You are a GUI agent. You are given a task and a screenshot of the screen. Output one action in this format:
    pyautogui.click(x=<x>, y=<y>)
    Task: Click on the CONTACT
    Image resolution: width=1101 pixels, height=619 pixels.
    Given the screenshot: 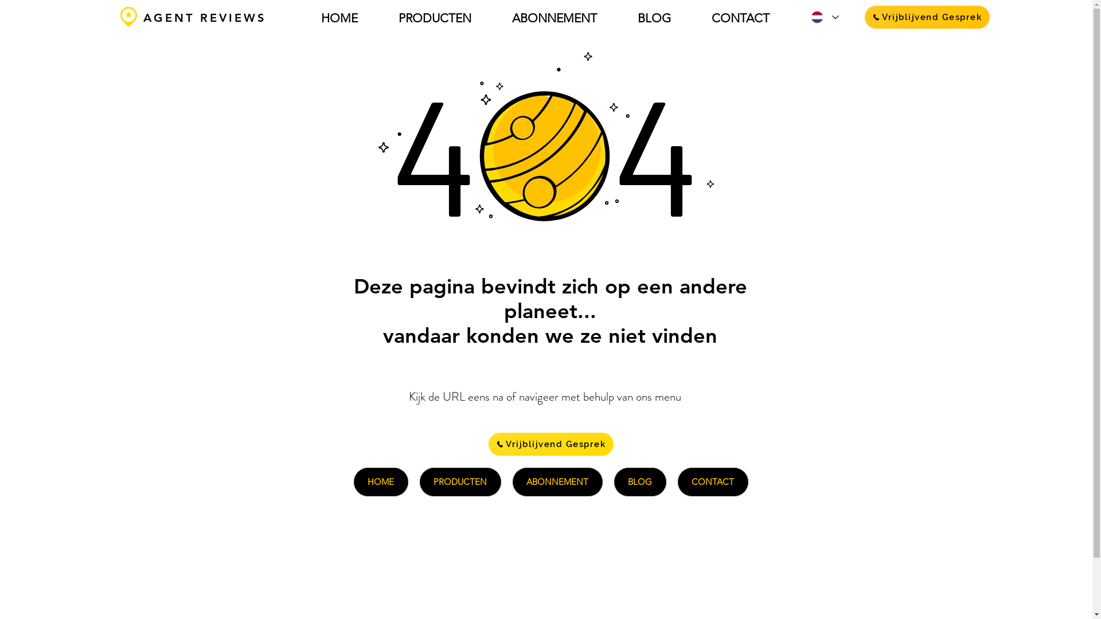 What is the action you would take?
    pyautogui.click(x=713, y=482)
    